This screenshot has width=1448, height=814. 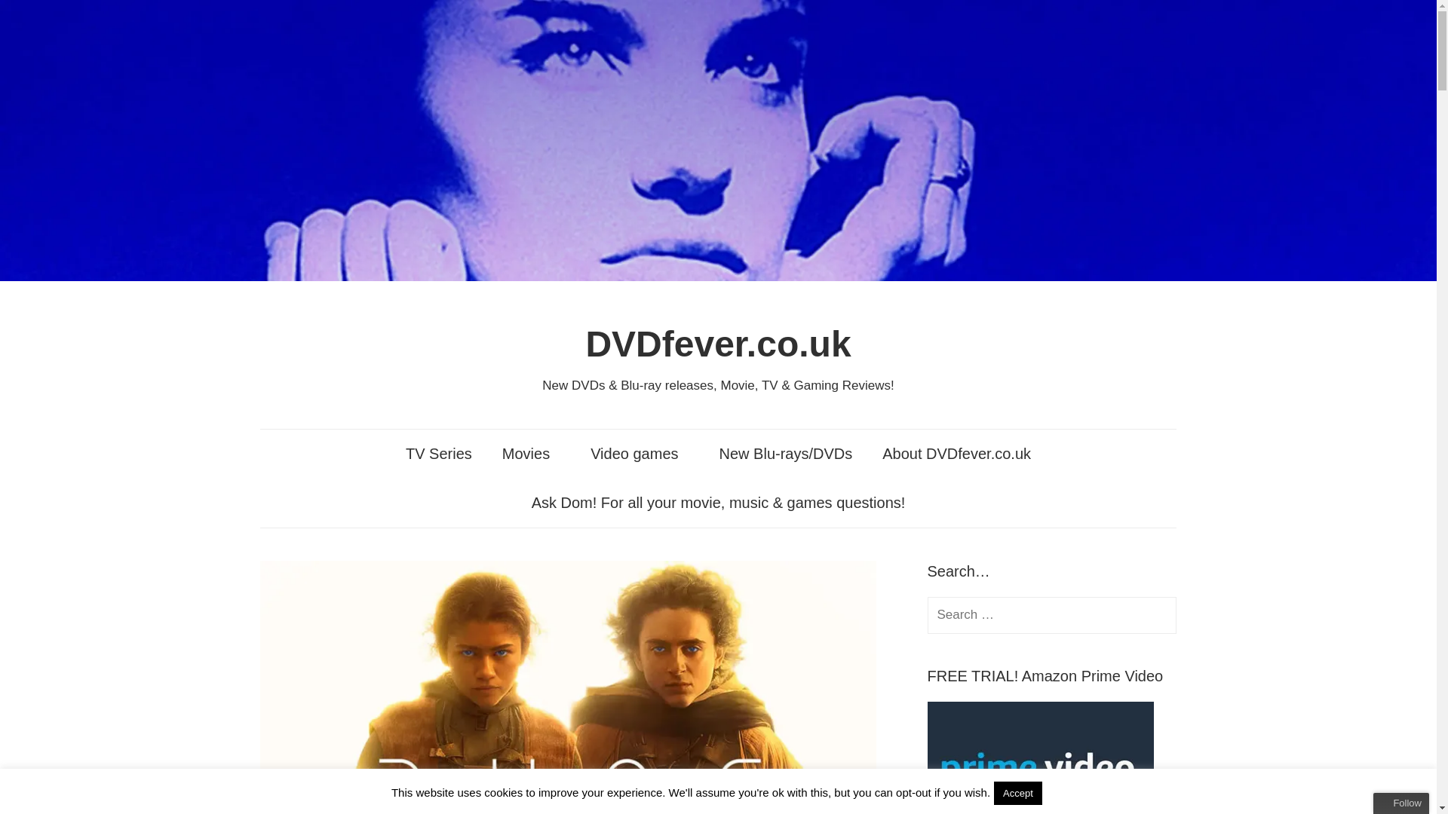 What do you see at coordinates (956, 454) in the screenshot?
I see `About DVDfever.co.uk` at bounding box center [956, 454].